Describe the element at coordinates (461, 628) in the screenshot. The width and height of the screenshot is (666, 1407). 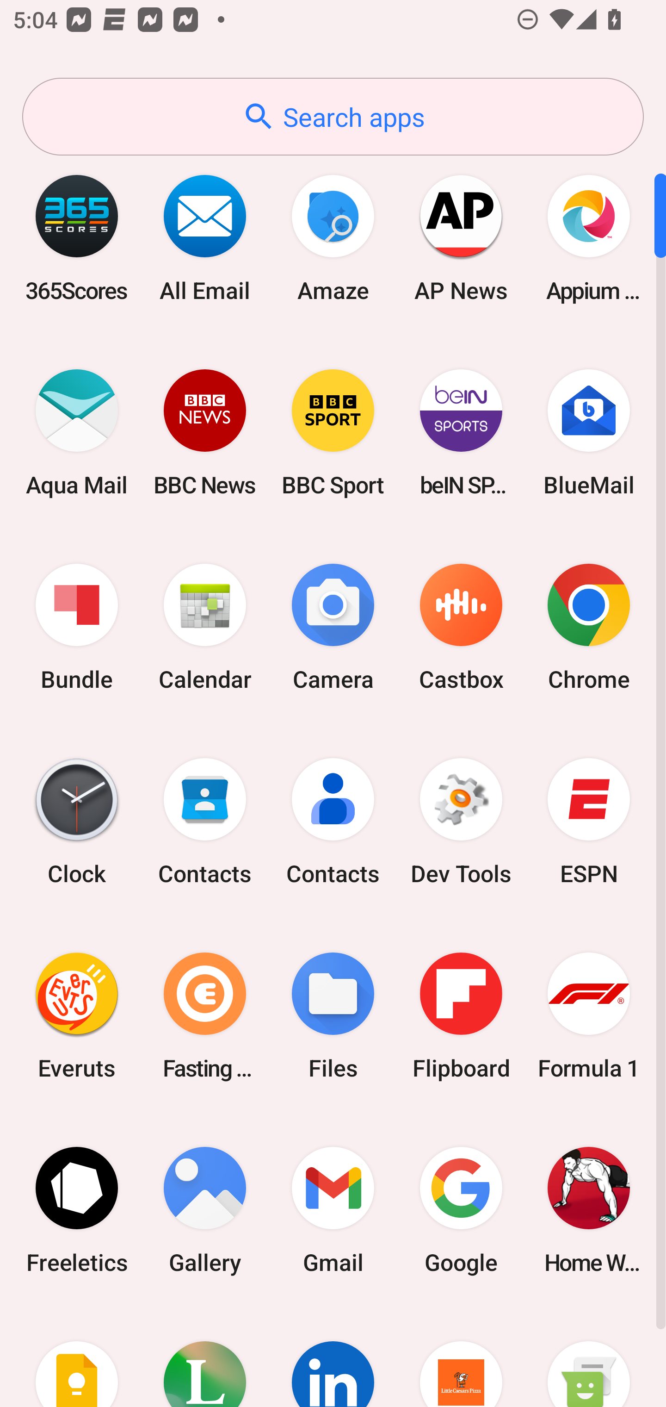
I see `Castbox` at that location.